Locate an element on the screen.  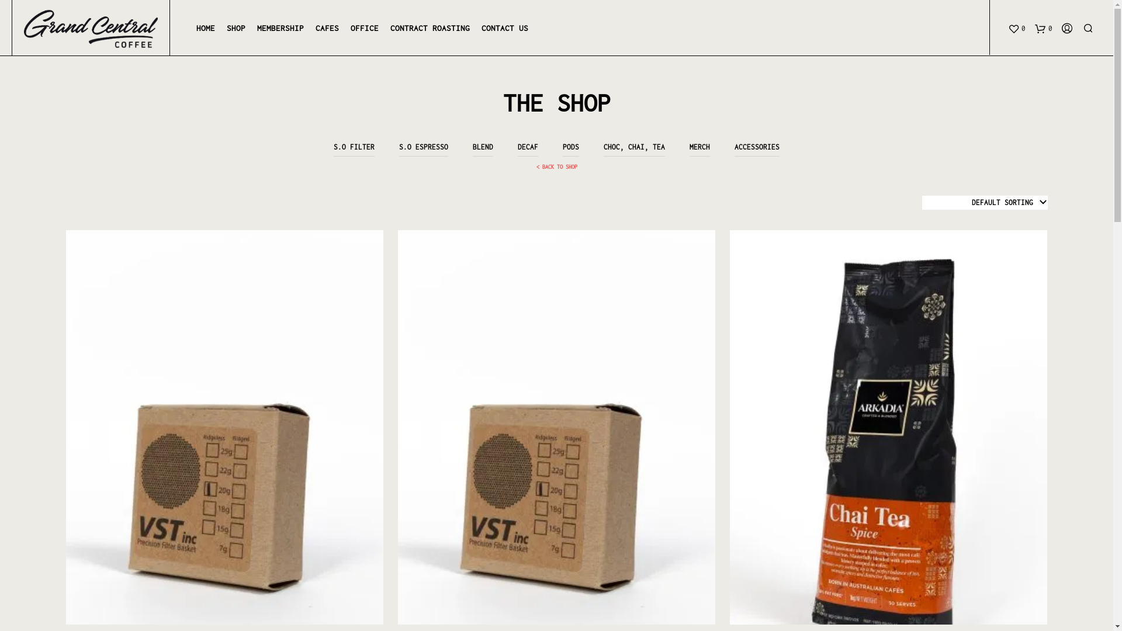
0 is located at coordinates (1017, 28).